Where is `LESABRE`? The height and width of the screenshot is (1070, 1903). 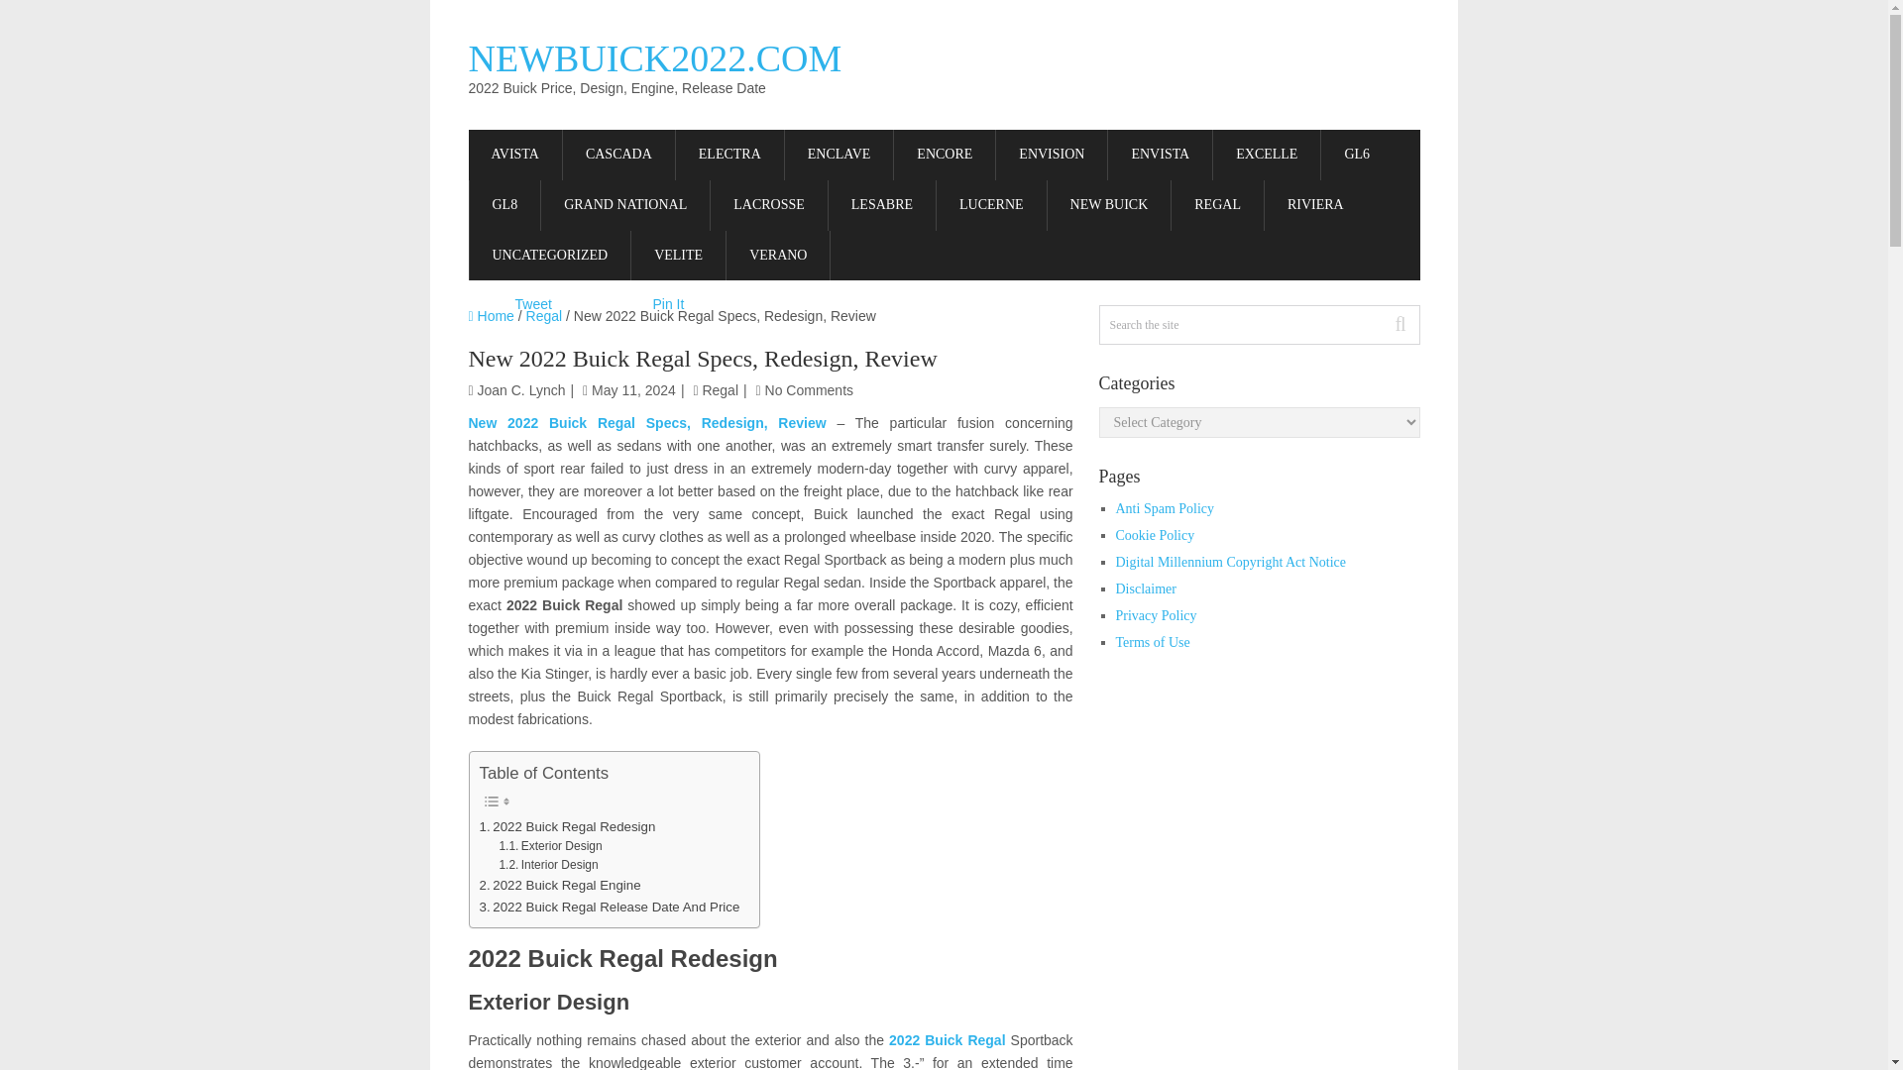
LESABRE is located at coordinates (882, 206).